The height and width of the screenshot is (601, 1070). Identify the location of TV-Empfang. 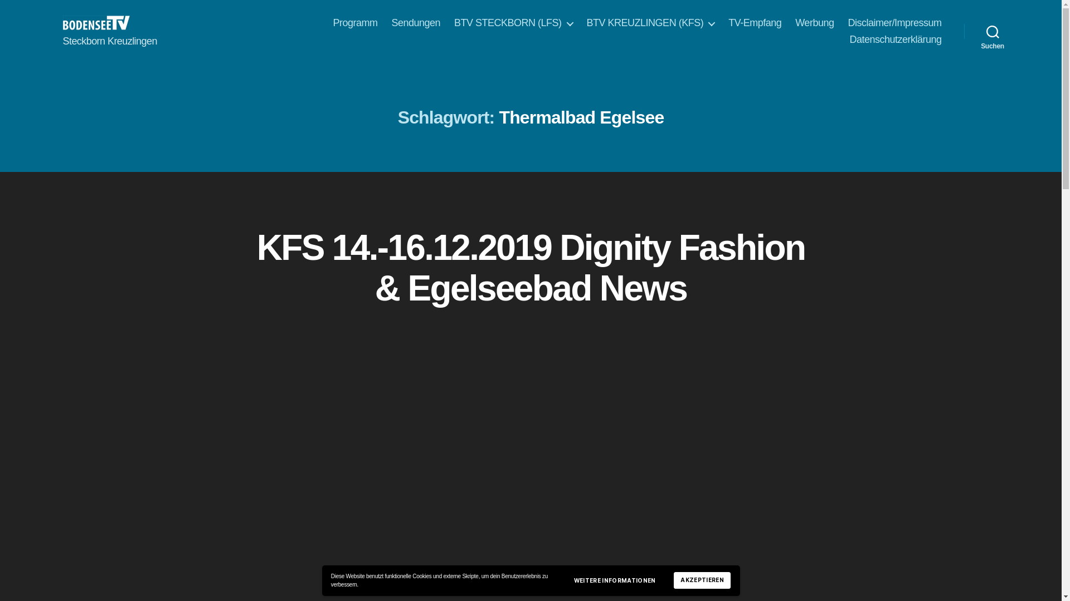
(755, 23).